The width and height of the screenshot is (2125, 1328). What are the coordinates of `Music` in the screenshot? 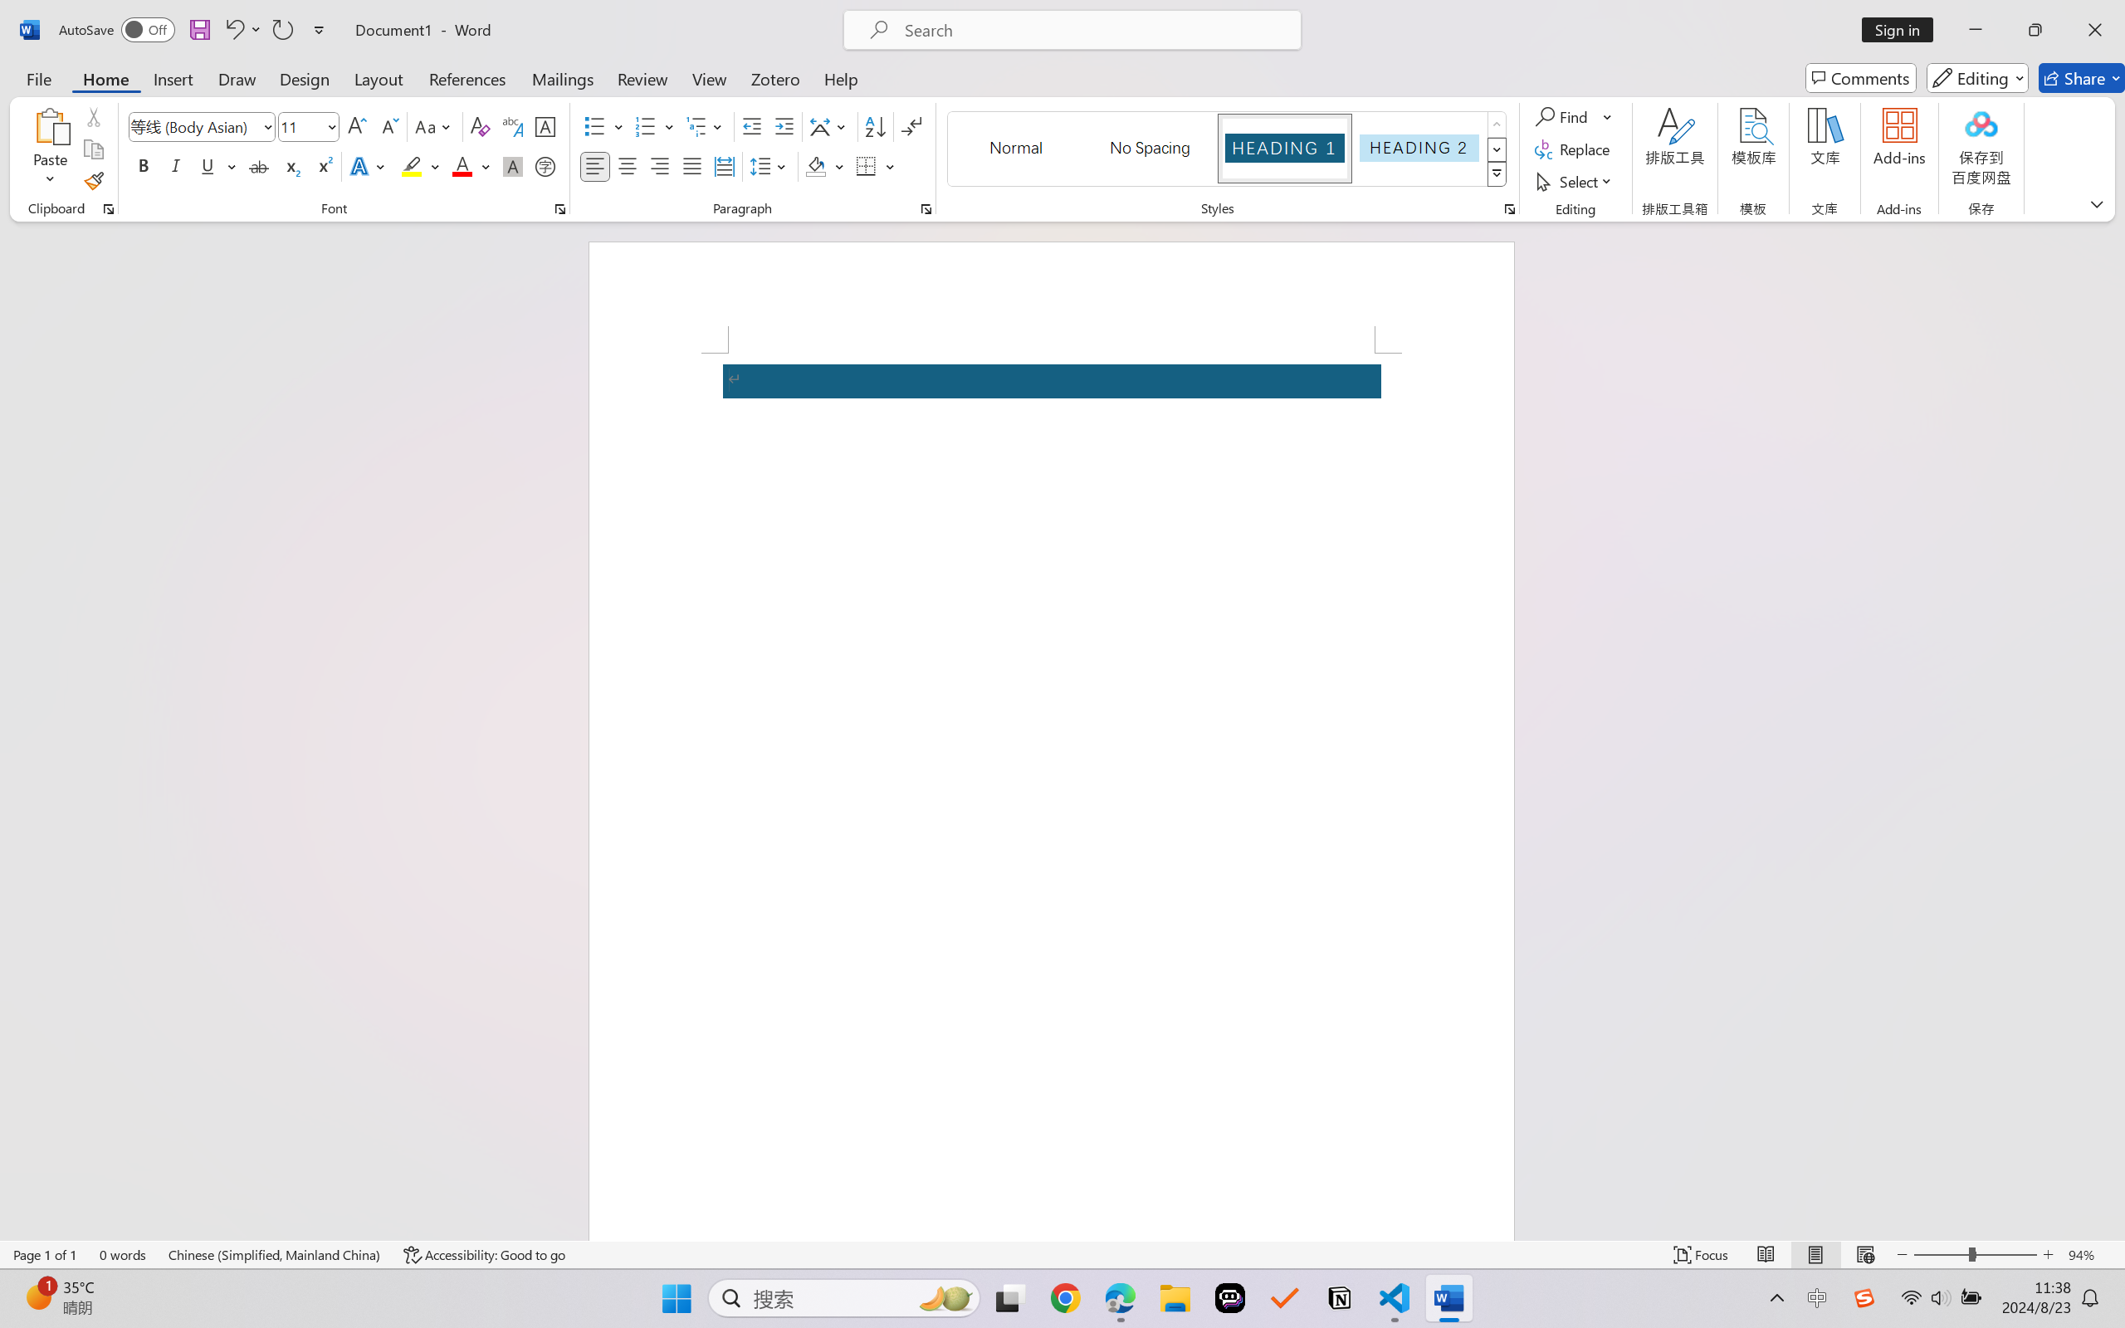 It's located at (95, 569).